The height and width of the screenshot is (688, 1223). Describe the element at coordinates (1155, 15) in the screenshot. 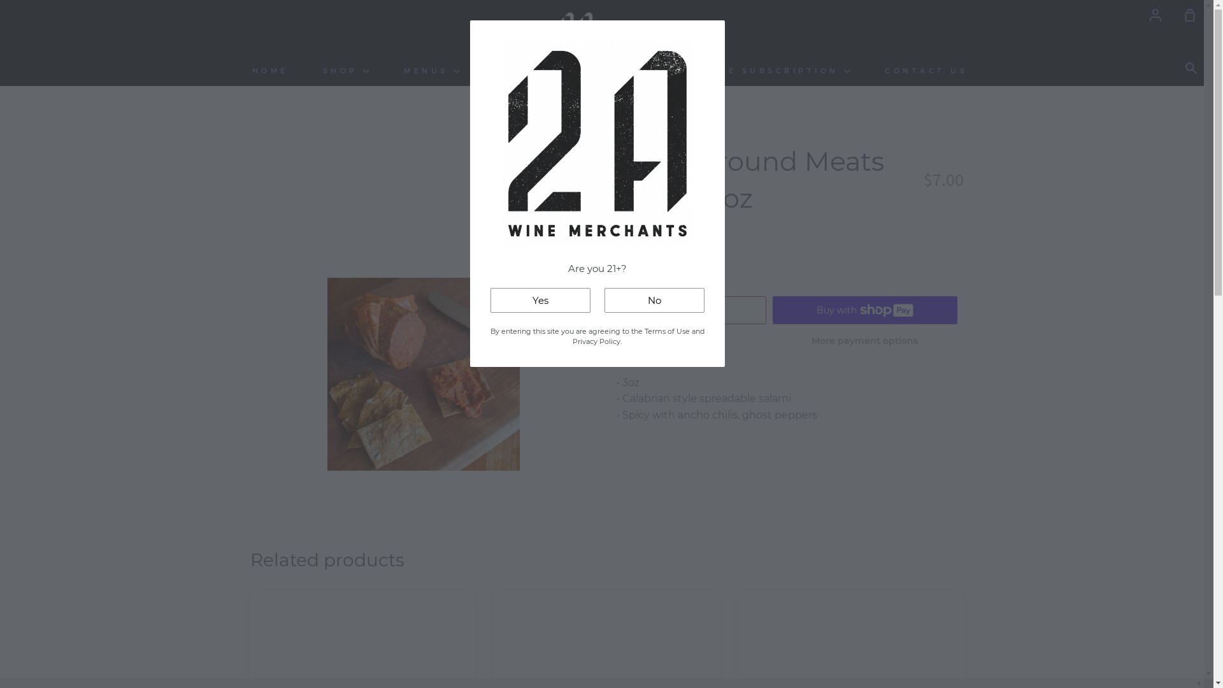

I see `Account` at that location.